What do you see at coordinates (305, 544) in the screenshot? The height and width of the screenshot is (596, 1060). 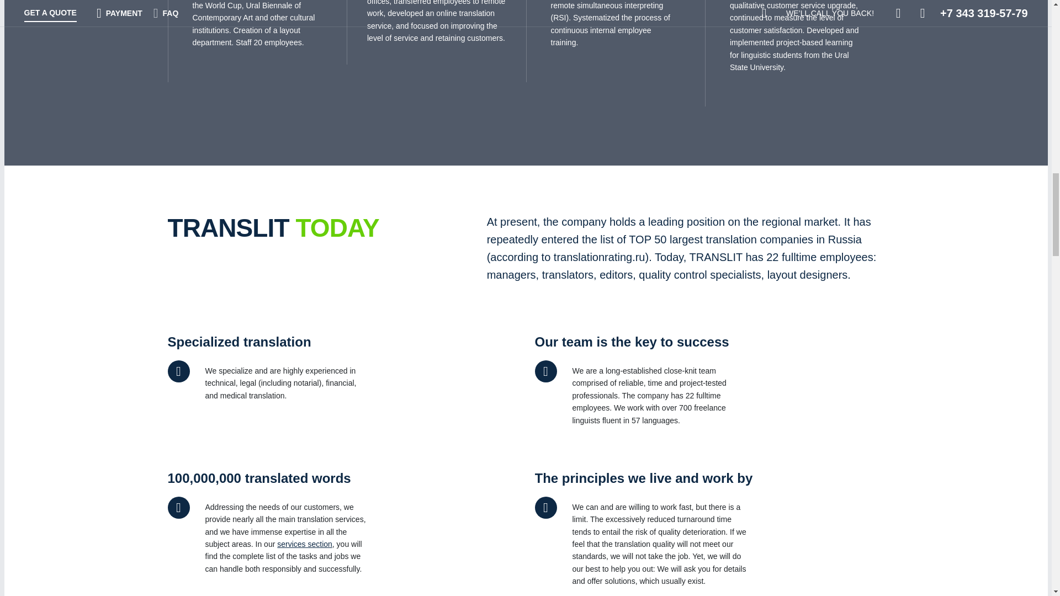 I see `services section` at bounding box center [305, 544].